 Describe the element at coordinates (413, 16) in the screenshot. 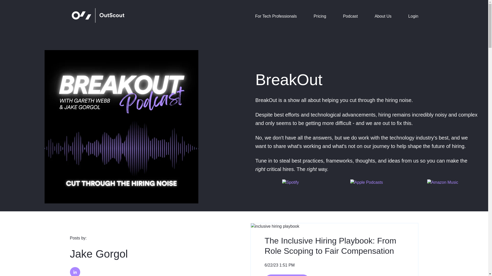

I see `Login` at that location.